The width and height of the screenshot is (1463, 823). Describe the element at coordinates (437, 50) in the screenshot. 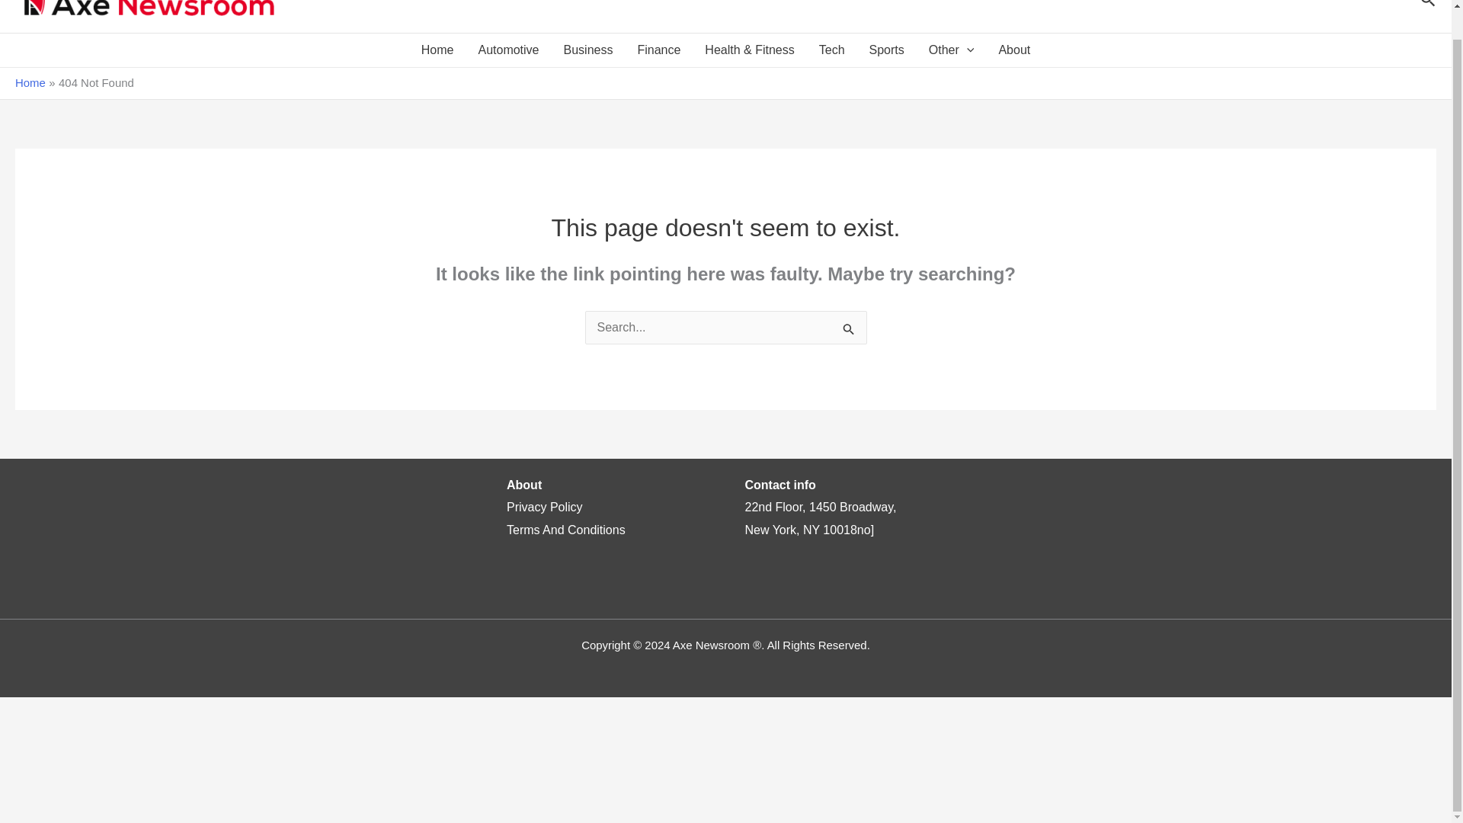

I see `Home` at that location.